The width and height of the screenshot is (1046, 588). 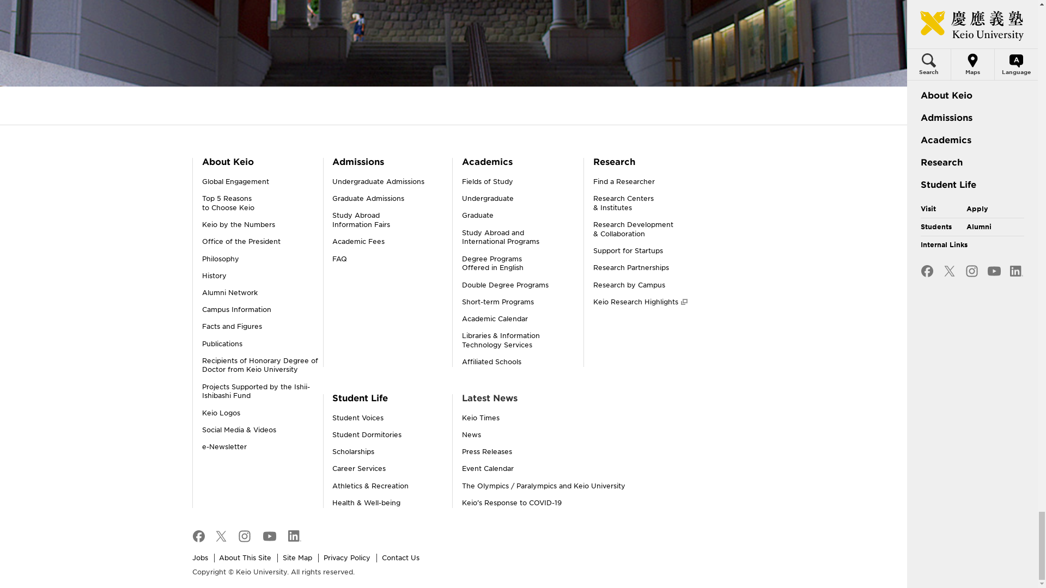 What do you see at coordinates (361, 220) in the screenshot?
I see `Keio Logos` at bounding box center [361, 220].